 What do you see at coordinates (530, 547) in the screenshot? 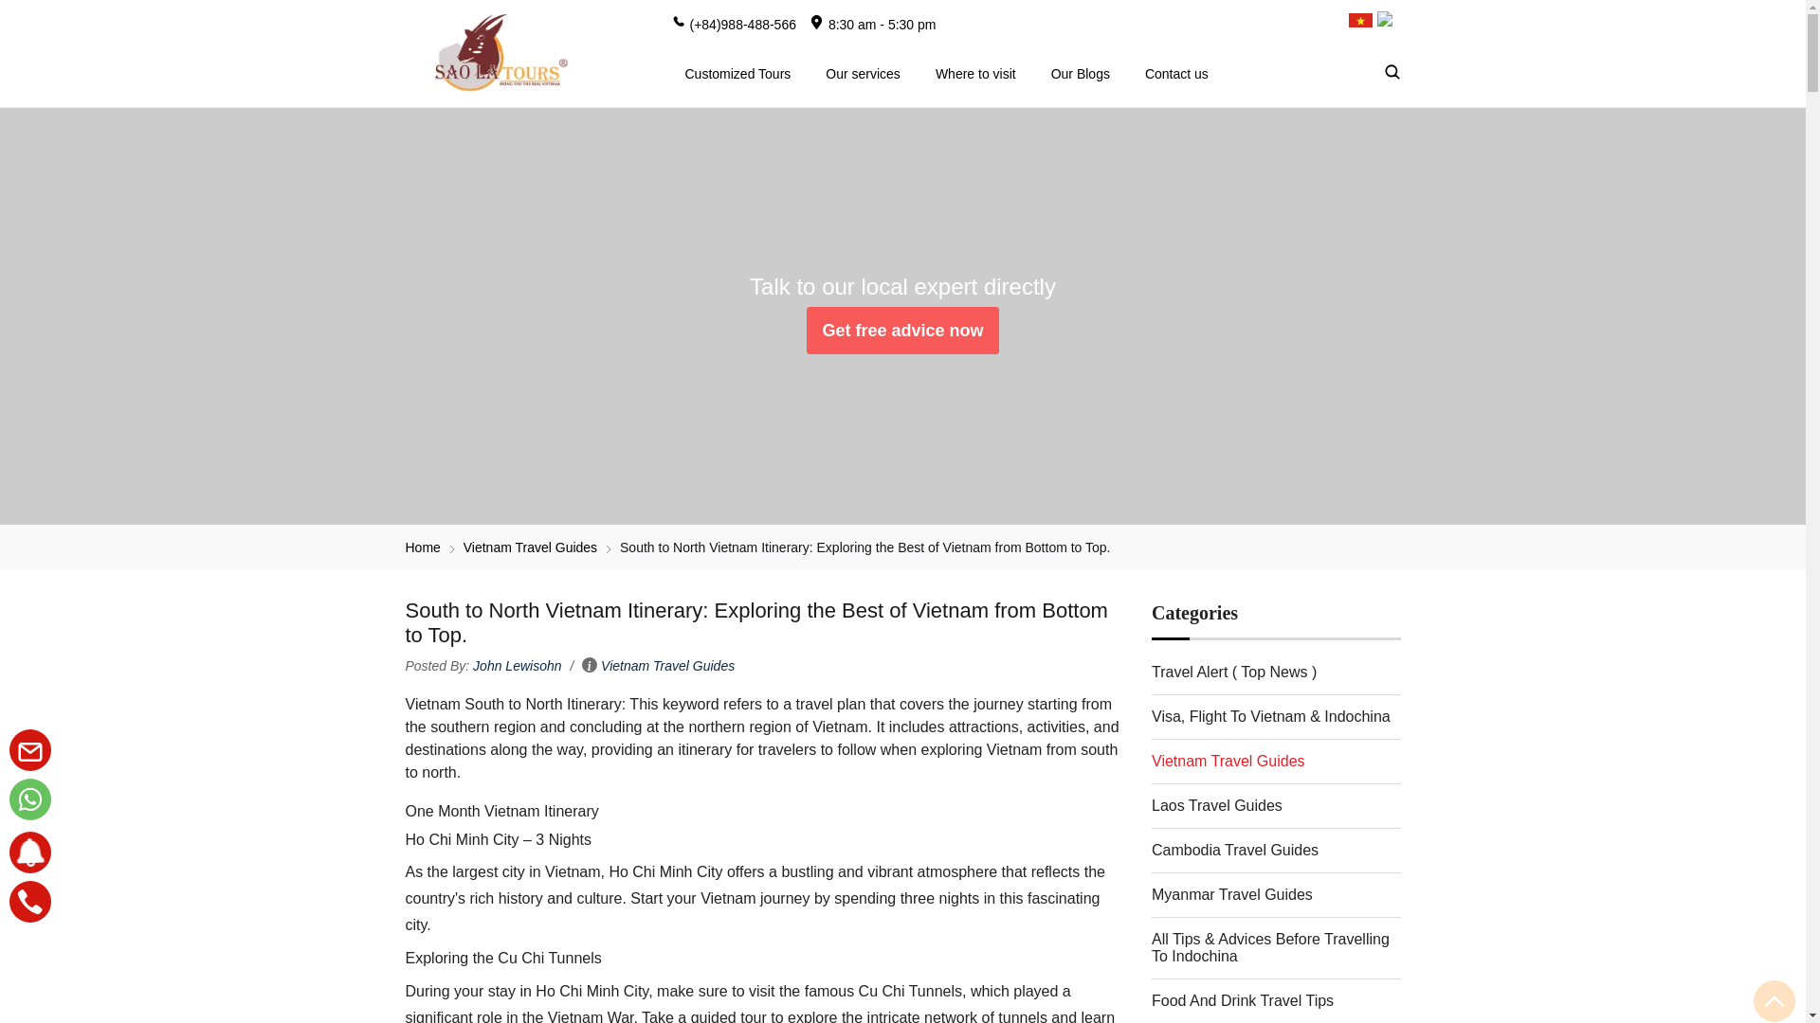
I see `Vietnam Travel Guides` at bounding box center [530, 547].